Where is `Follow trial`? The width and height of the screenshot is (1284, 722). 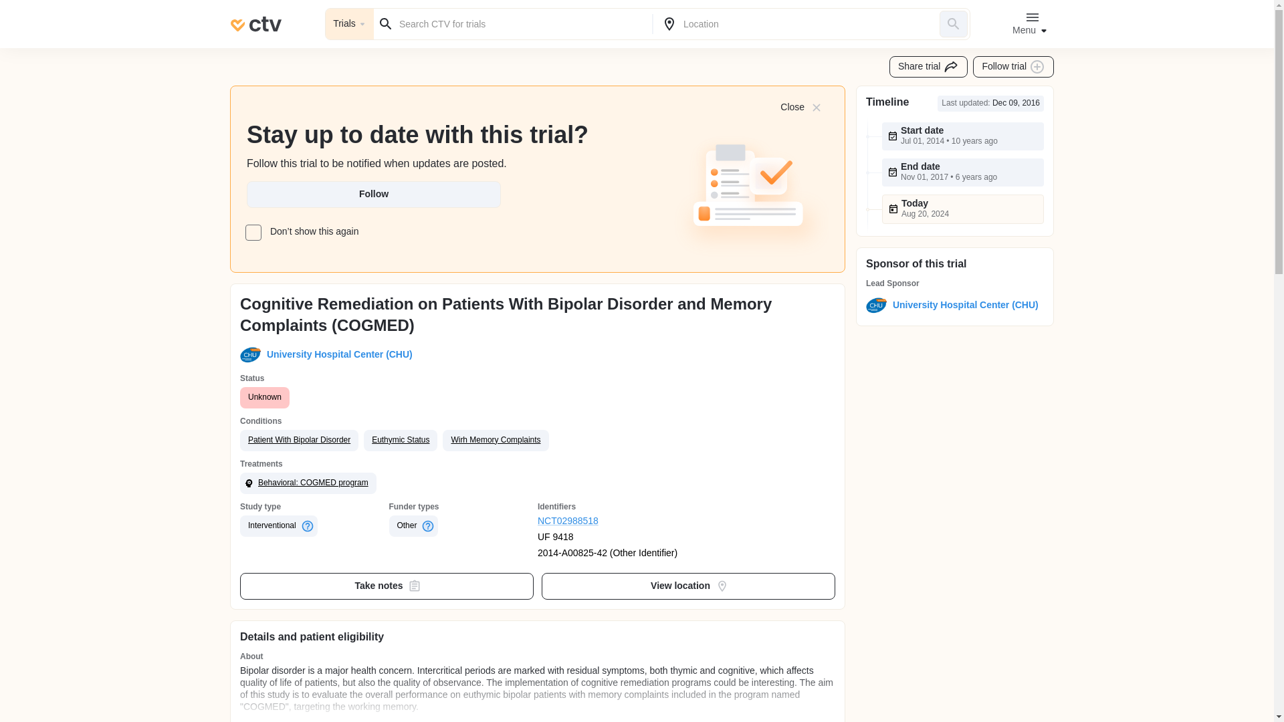
Follow trial is located at coordinates (1014, 67).